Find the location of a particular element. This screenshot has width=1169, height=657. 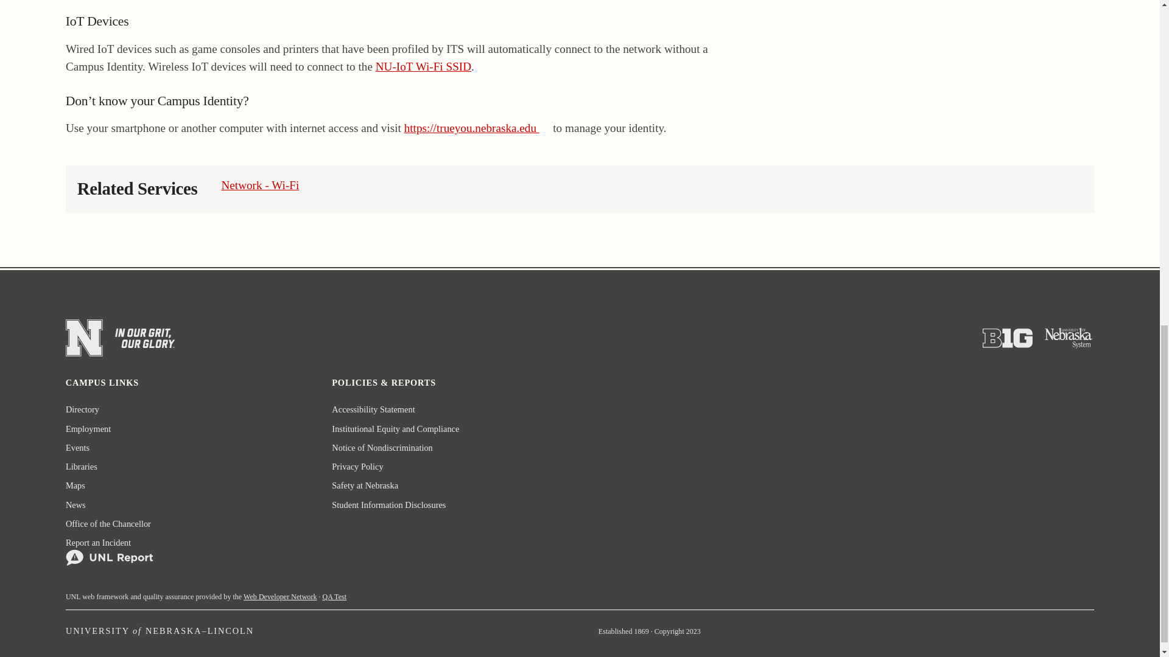

Student Information Disclosures is located at coordinates (388, 505).